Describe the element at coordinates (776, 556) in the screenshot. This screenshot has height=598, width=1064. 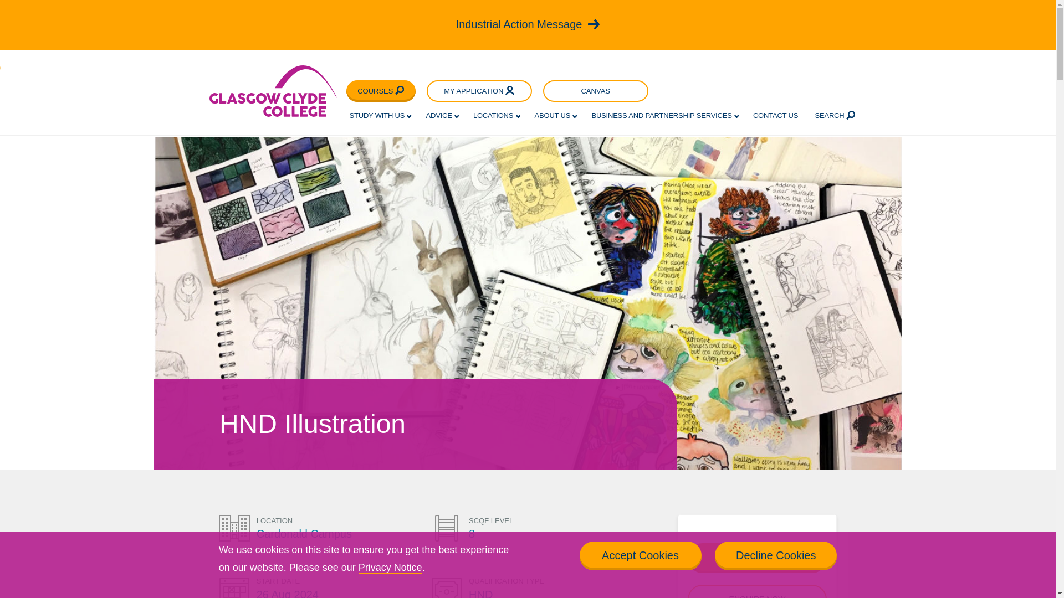
I see `Decline Cookies` at that location.